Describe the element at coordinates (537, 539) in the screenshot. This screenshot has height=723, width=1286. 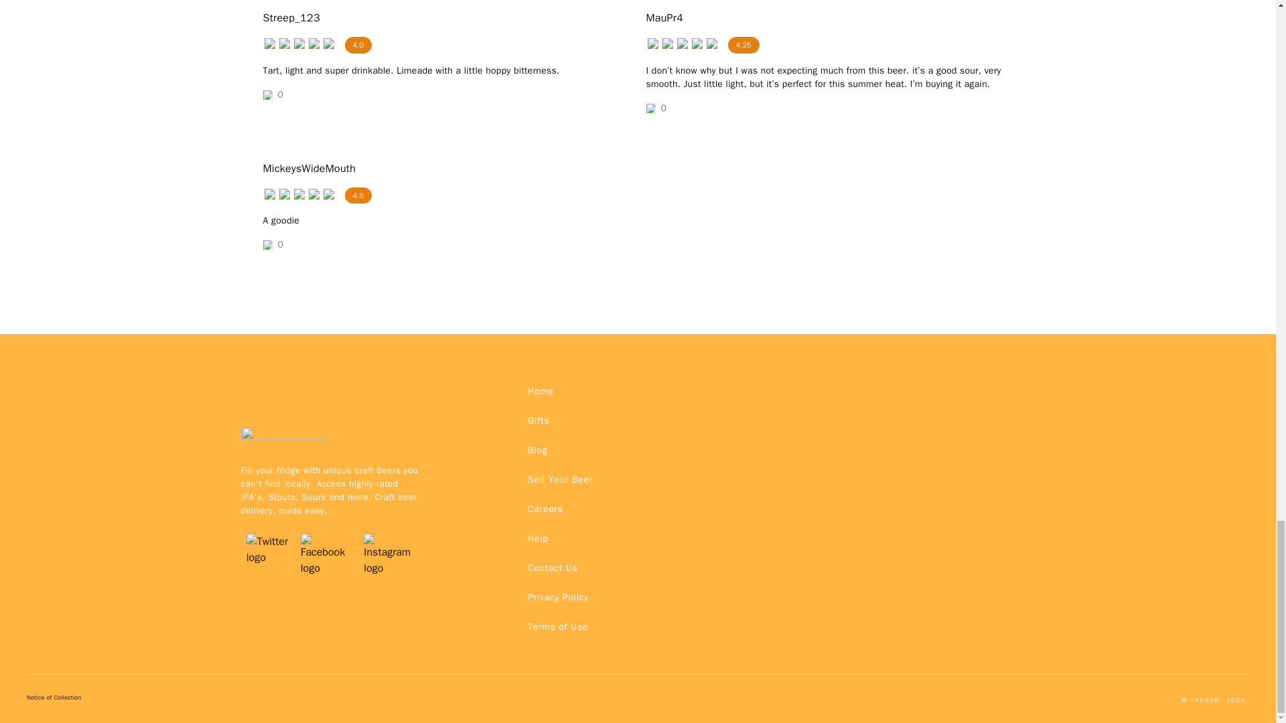
I see `Help` at that location.